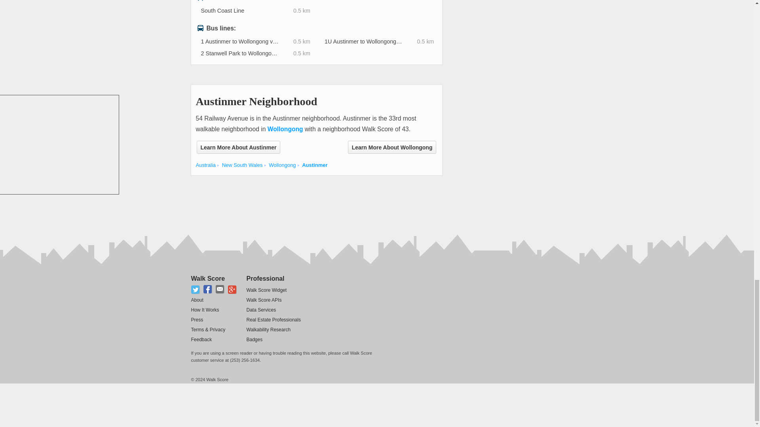  I want to click on Wollongong, so click(285, 129).